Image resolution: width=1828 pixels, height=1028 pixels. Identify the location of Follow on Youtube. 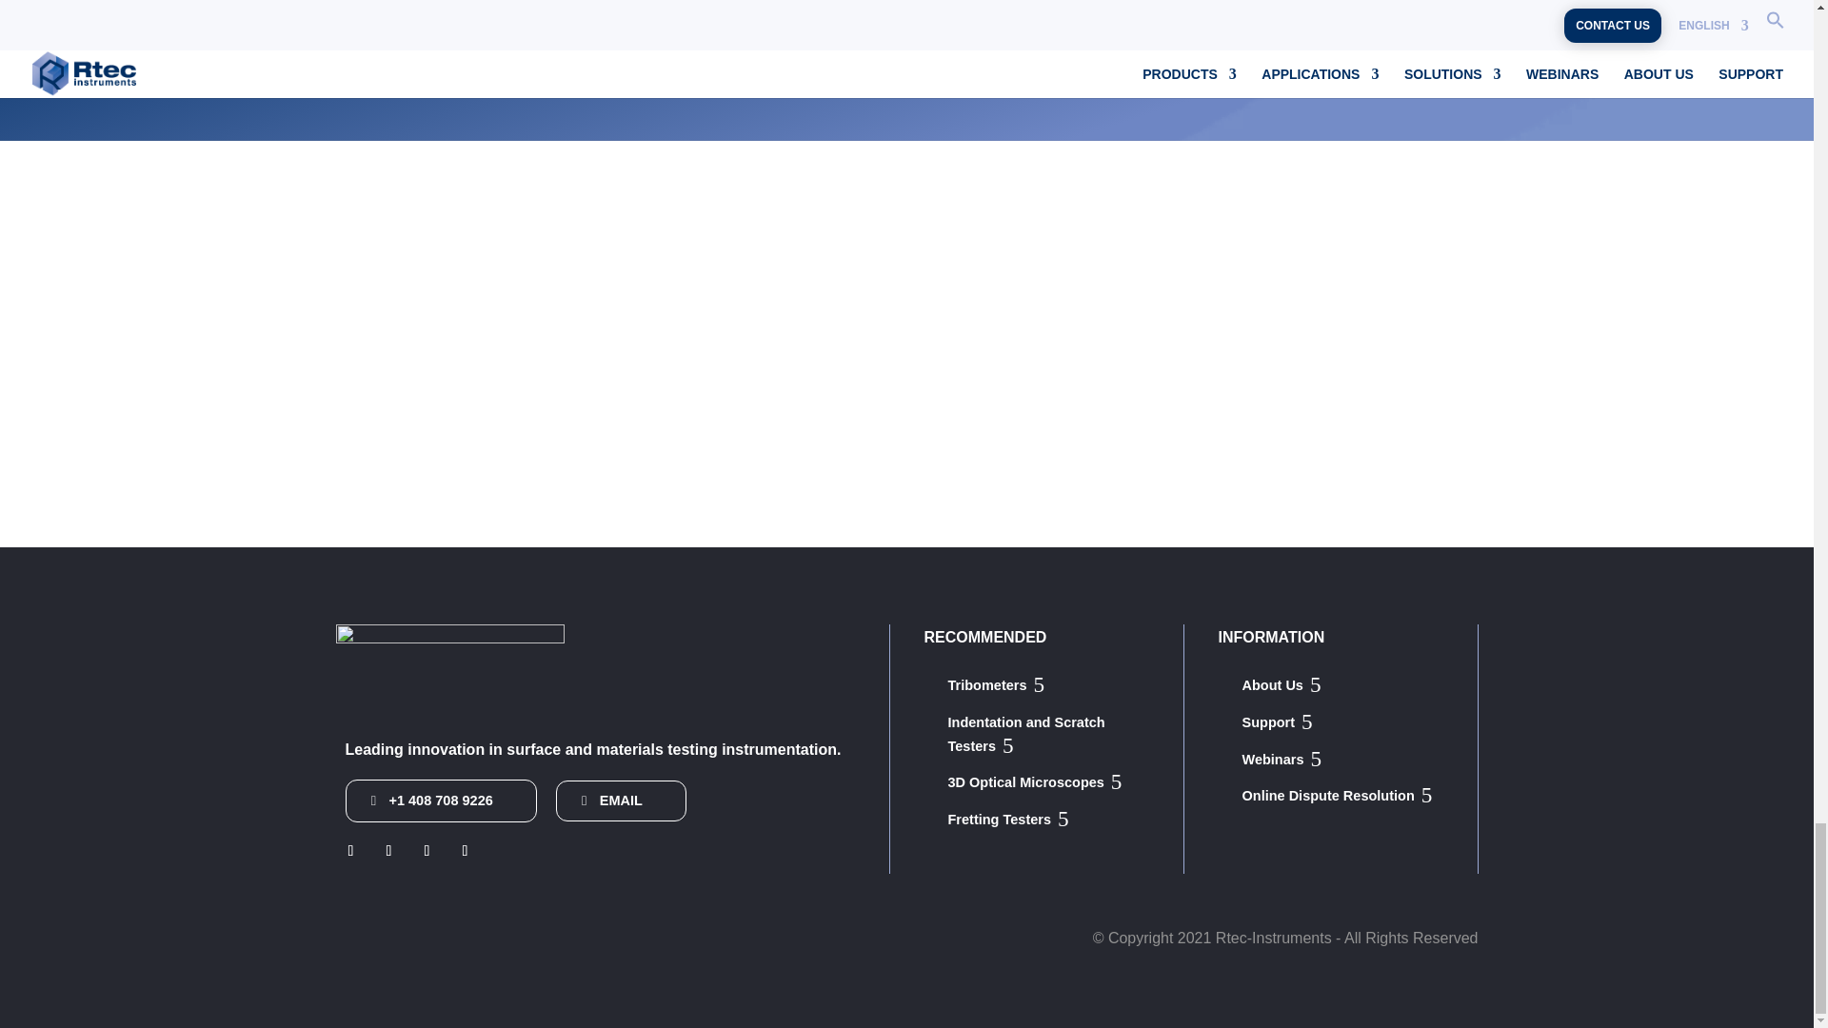
(465, 851).